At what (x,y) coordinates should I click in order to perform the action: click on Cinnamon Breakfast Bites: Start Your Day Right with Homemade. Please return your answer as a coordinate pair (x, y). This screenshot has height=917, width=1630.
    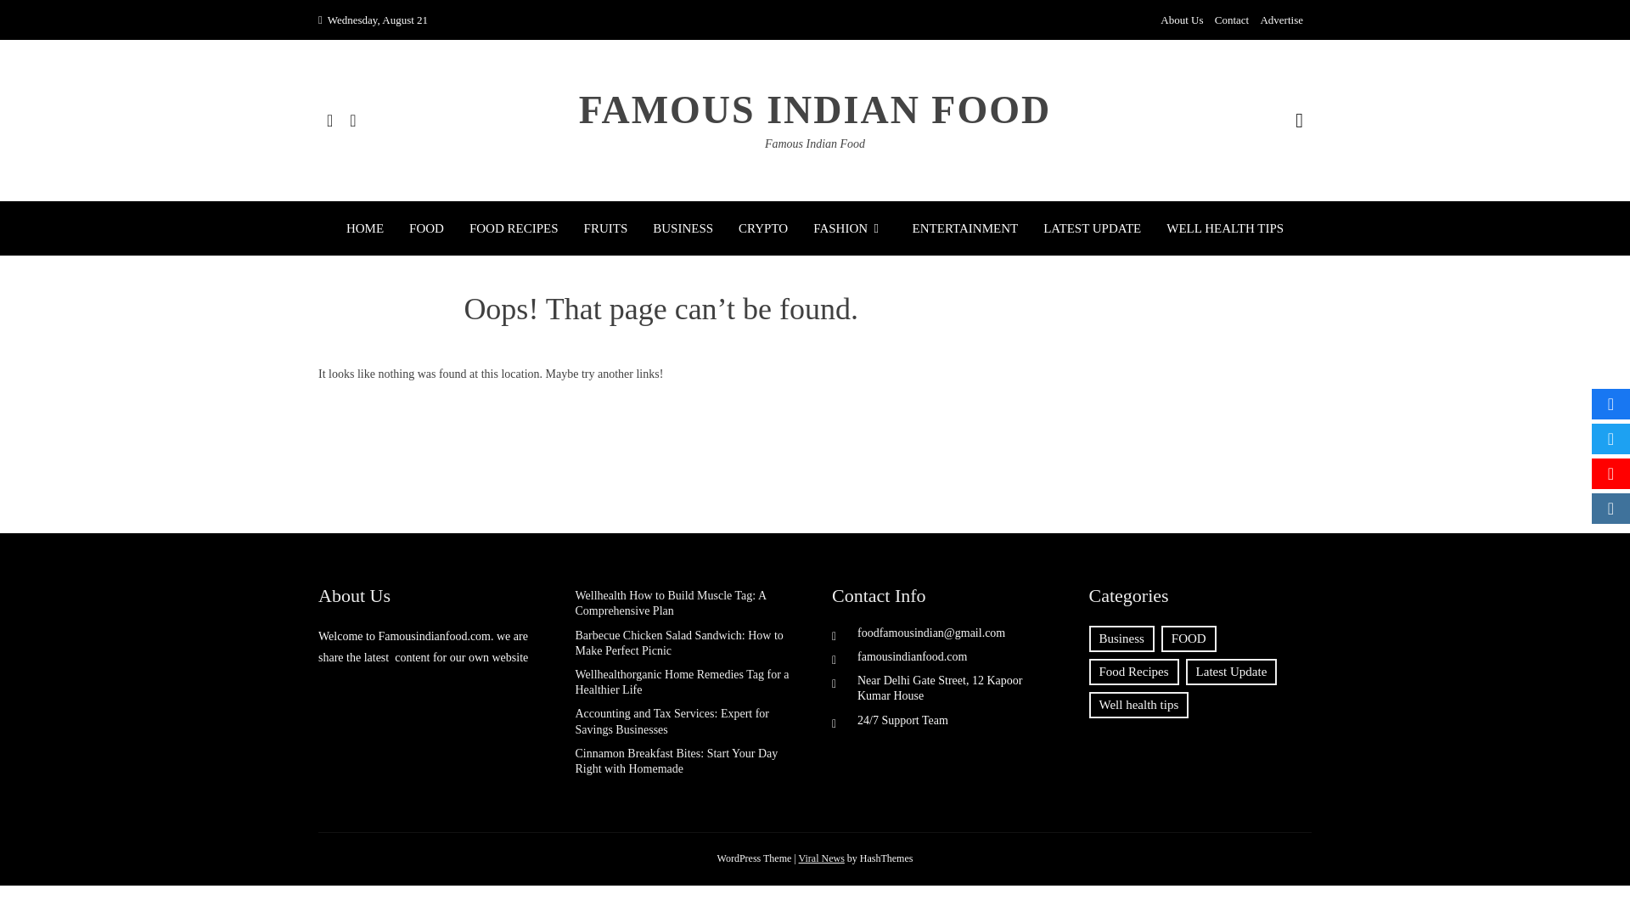
    Looking at the image, I should click on (677, 761).